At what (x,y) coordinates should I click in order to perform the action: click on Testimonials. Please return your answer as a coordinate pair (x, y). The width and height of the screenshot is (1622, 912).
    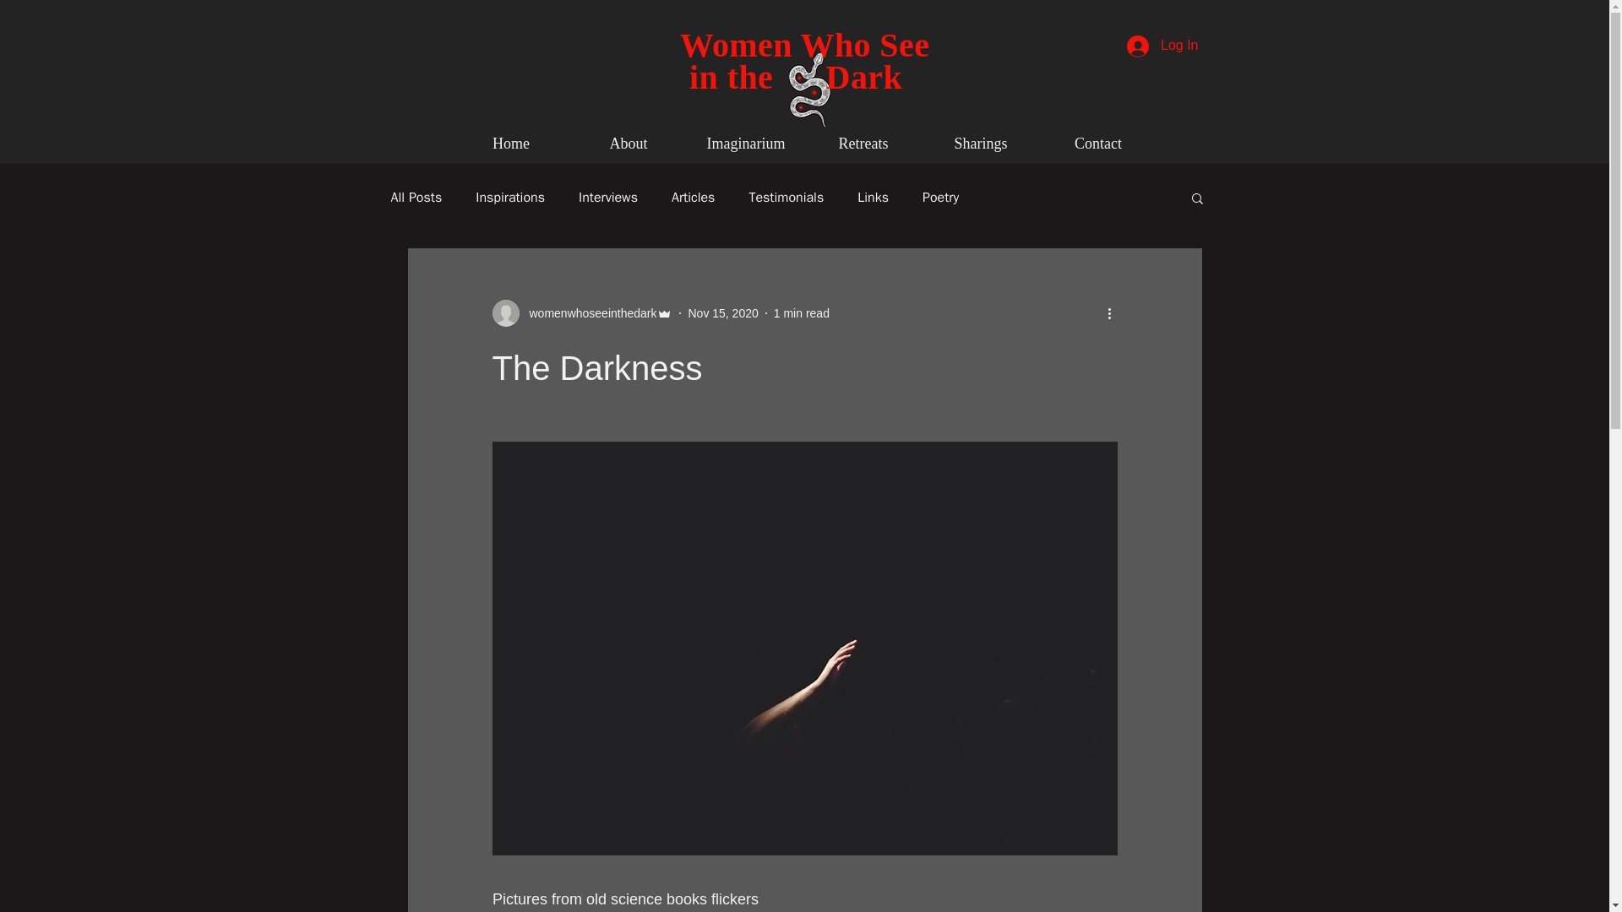
    Looking at the image, I should click on (786, 198).